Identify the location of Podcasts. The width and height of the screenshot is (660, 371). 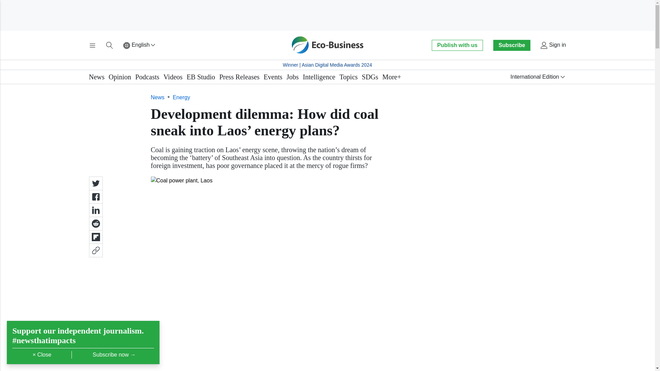
(147, 77).